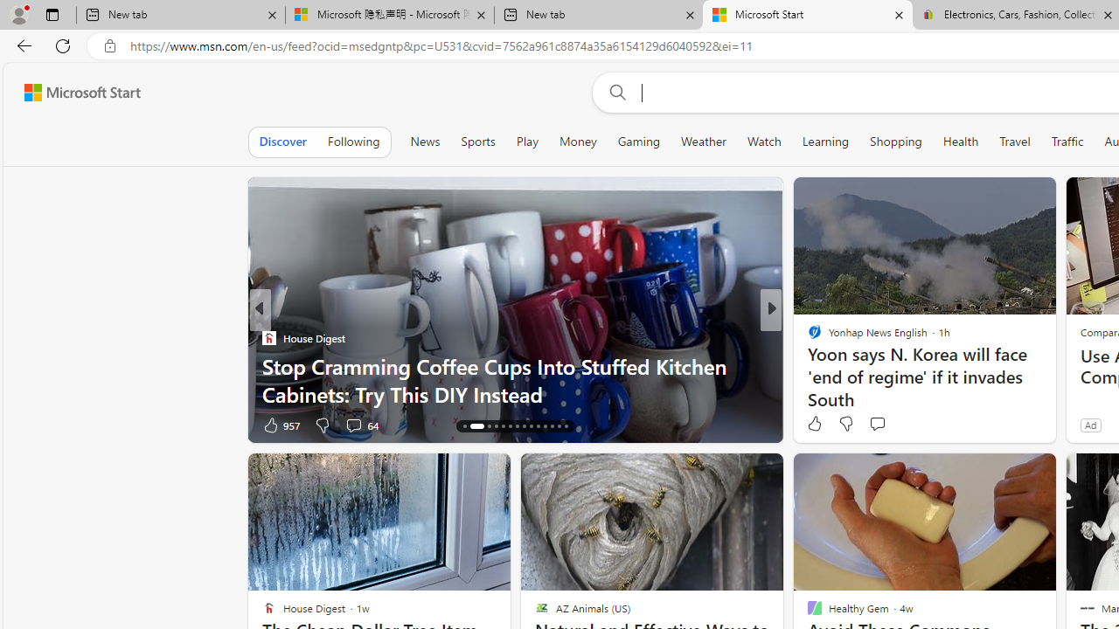  Describe the element at coordinates (280, 425) in the screenshot. I see `957 Like` at that location.